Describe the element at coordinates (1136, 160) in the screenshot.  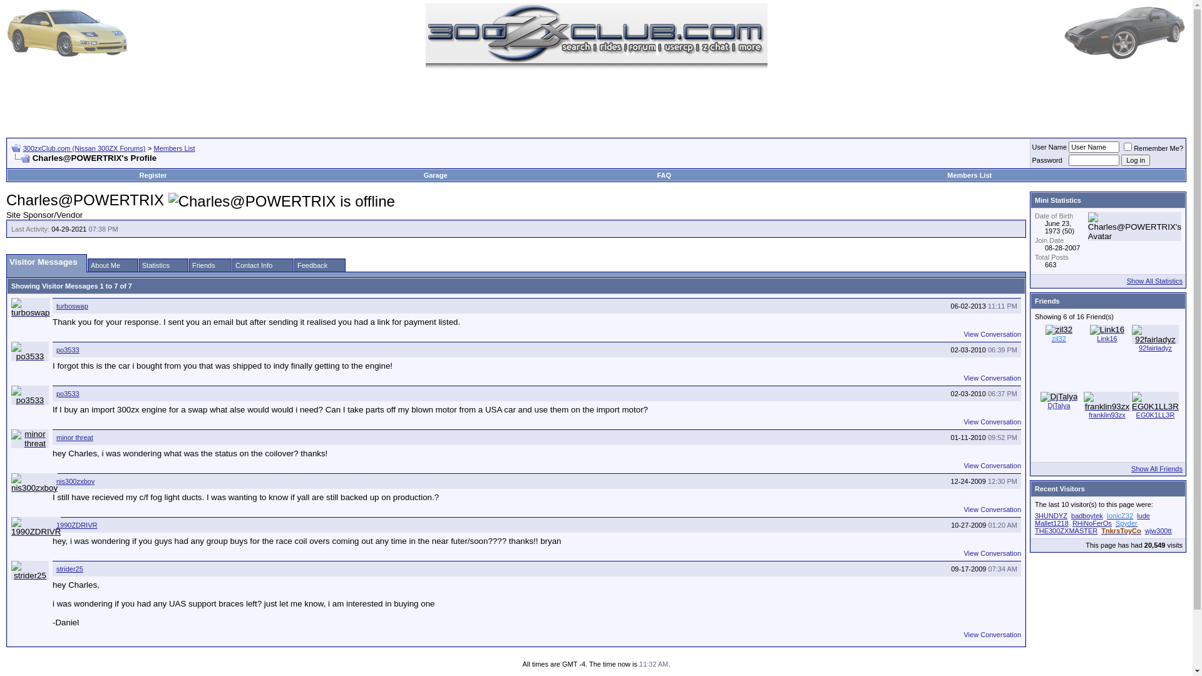
I see `Log in` at that location.